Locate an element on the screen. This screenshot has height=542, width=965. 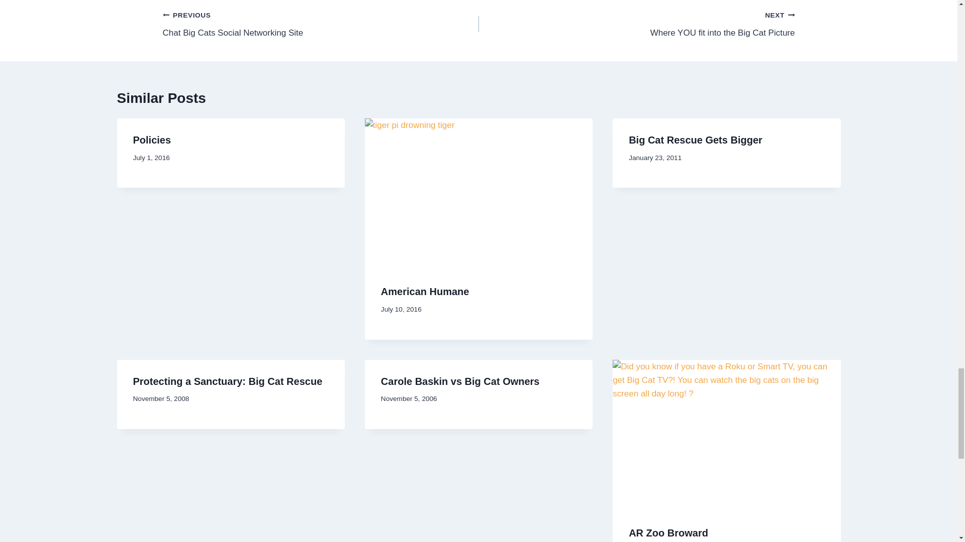
Carole Baskin vs Big Cat Owners is located at coordinates (152, 140).